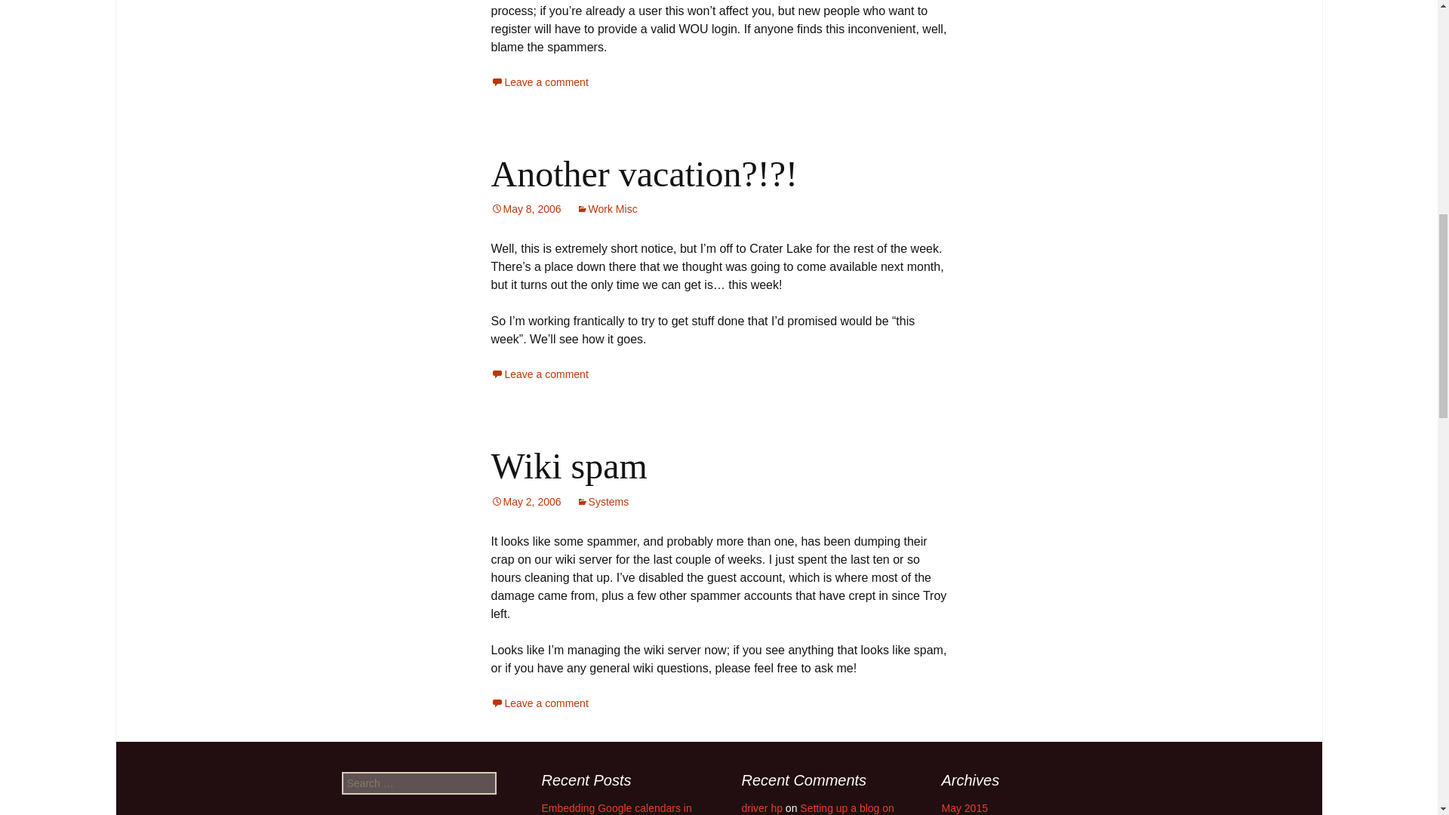  What do you see at coordinates (602, 501) in the screenshot?
I see `Systems` at bounding box center [602, 501].